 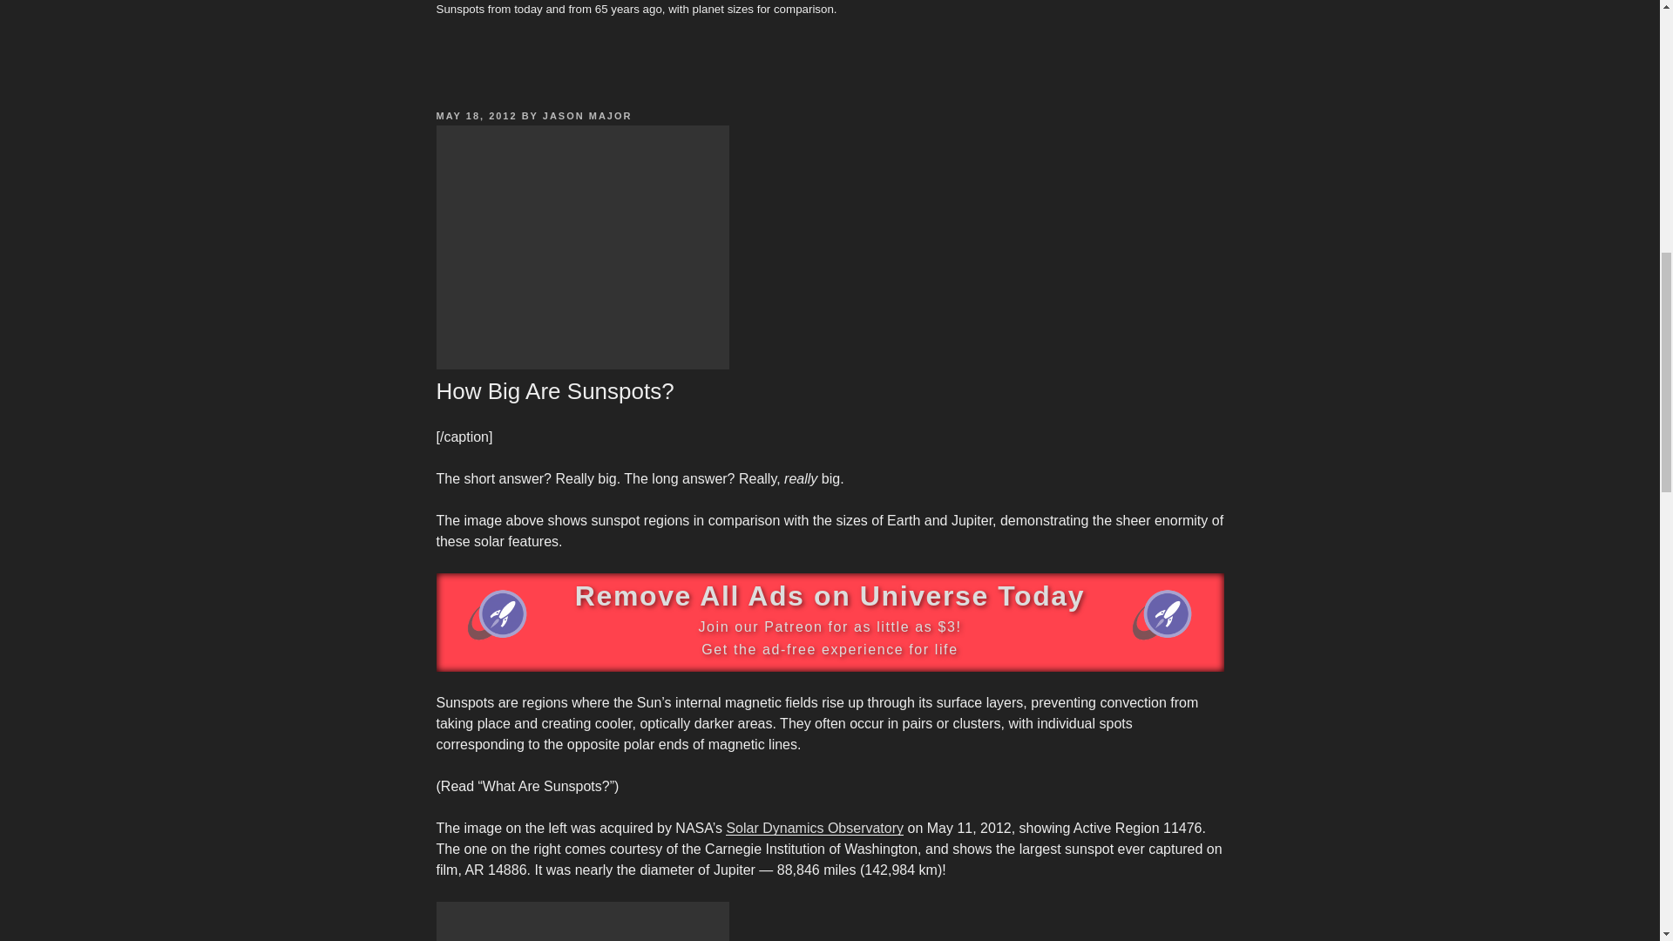 What do you see at coordinates (587, 116) in the screenshot?
I see `JASON MAJOR` at bounding box center [587, 116].